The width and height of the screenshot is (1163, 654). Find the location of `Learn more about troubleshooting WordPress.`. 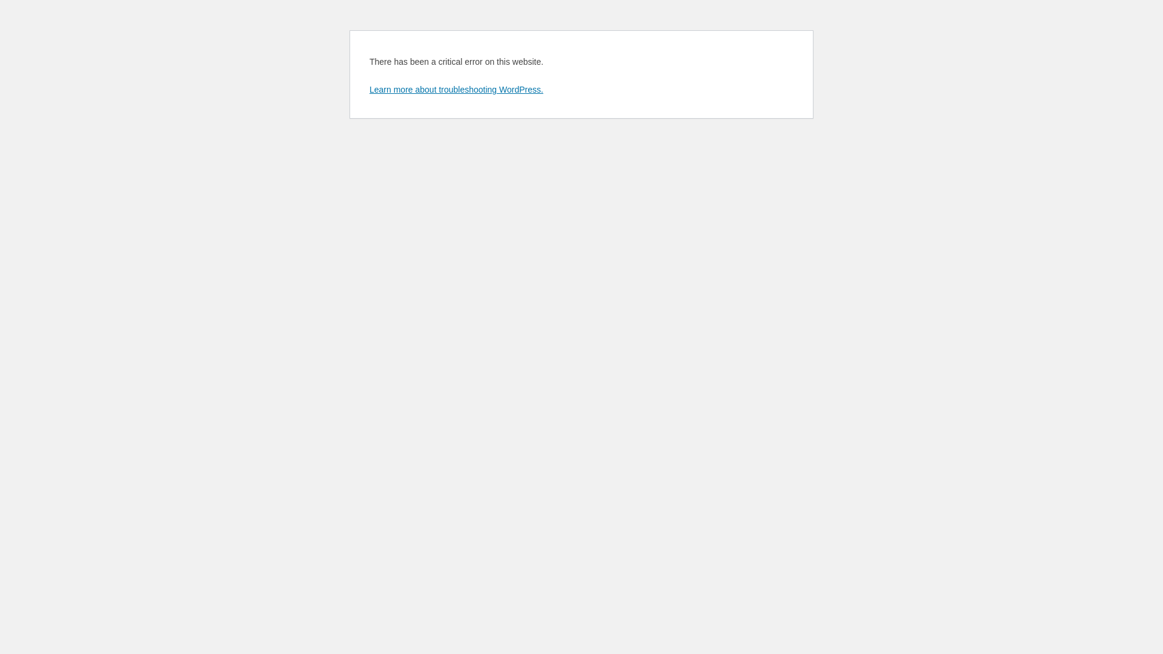

Learn more about troubleshooting WordPress. is located at coordinates (457, 90).